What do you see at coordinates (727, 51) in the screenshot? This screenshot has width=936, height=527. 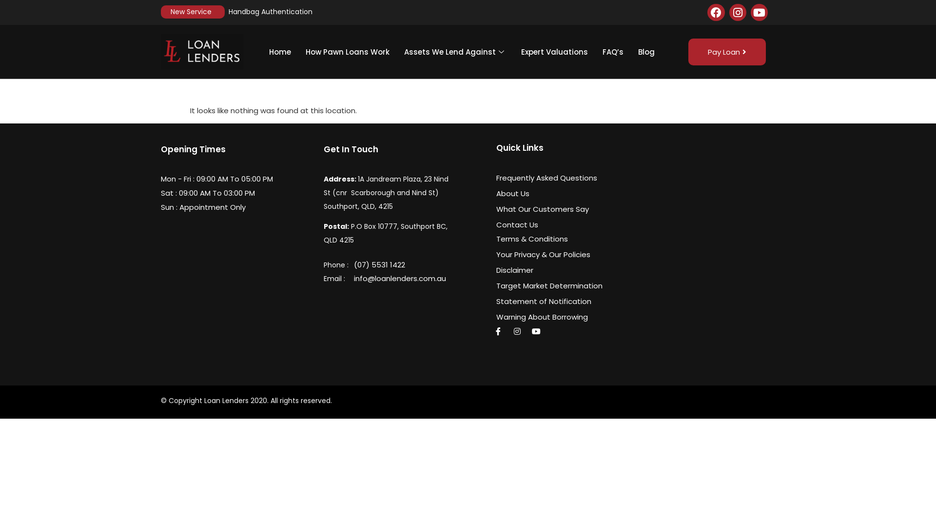 I see `Pay Loan` at bounding box center [727, 51].